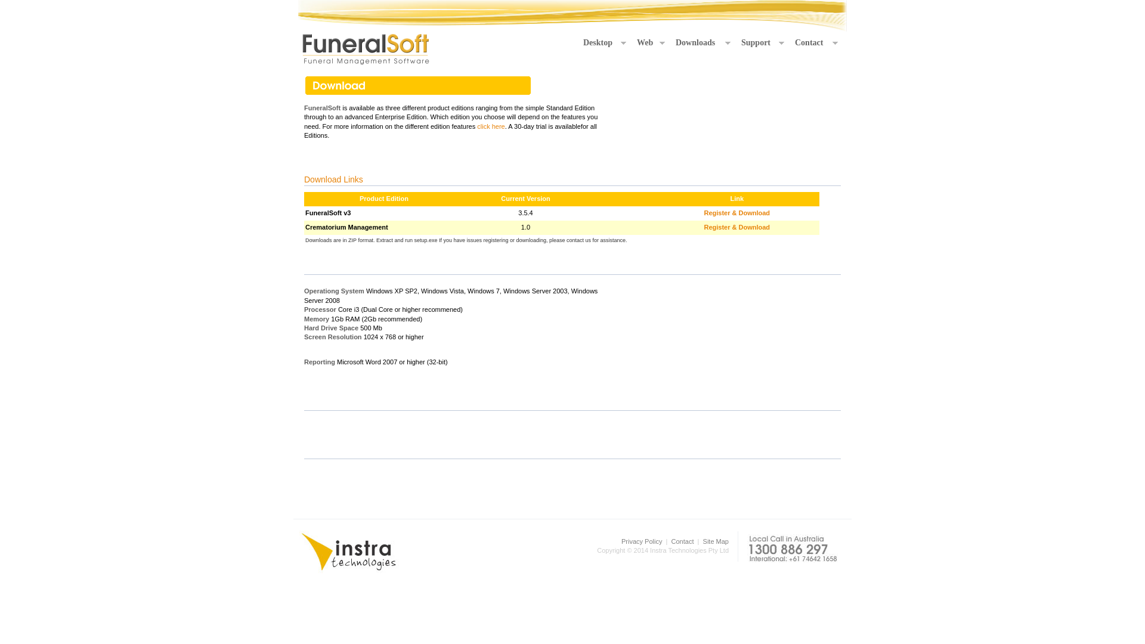 The width and height of the screenshot is (1145, 644). Describe the element at coordinates (762, 43) in the screenshot. I see `Support` at that location.